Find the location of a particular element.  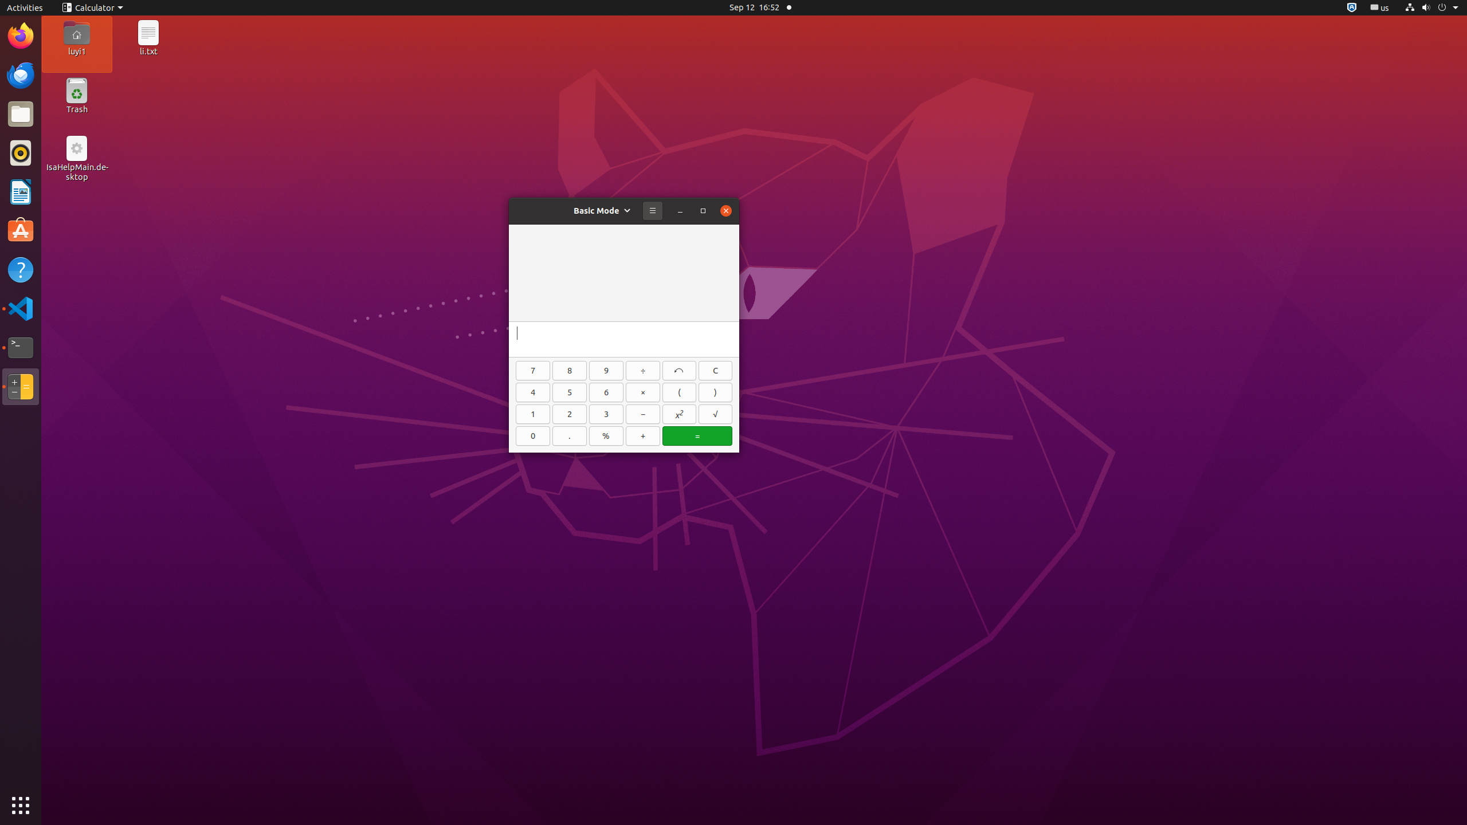

Exponent is located at coordinates (680, 414).